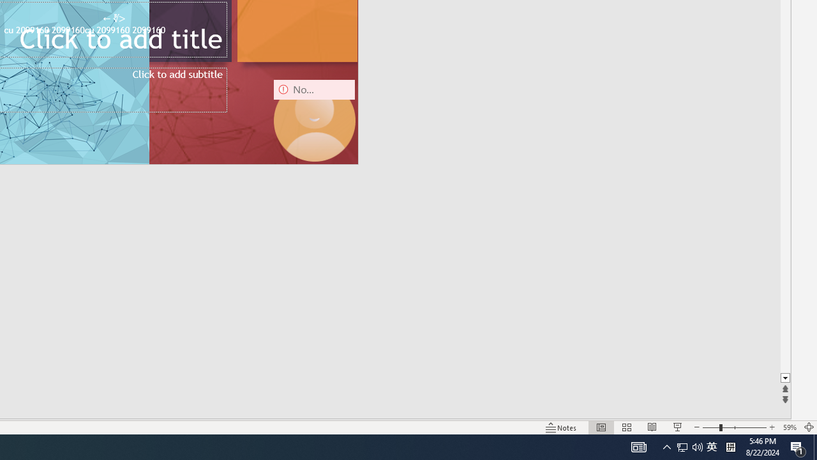 This screenshot has height=460, width=817. I want to click on TextBox 7, so click(114, 19).